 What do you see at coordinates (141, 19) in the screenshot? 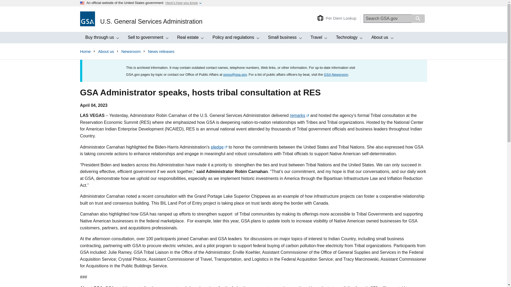
I see `Skip to main content` at bounding box center [141, 19].